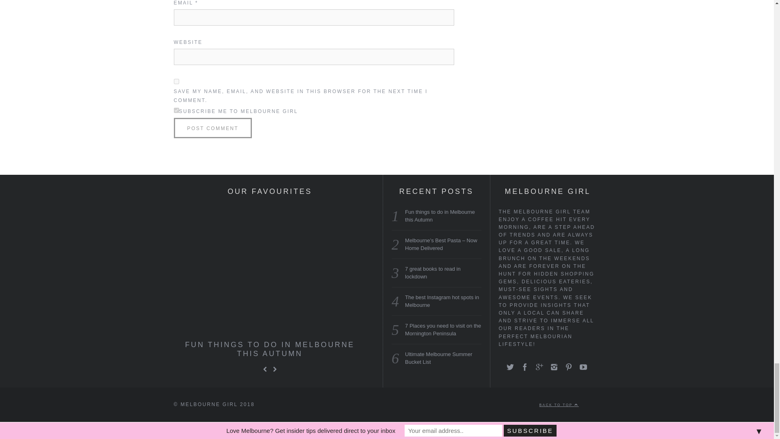 The width and height of the screenshot is (780, 439). What do you see at coordinates (213, 128) in the screenshot?
I see `Post Comment` at bounding box center [213, 128].